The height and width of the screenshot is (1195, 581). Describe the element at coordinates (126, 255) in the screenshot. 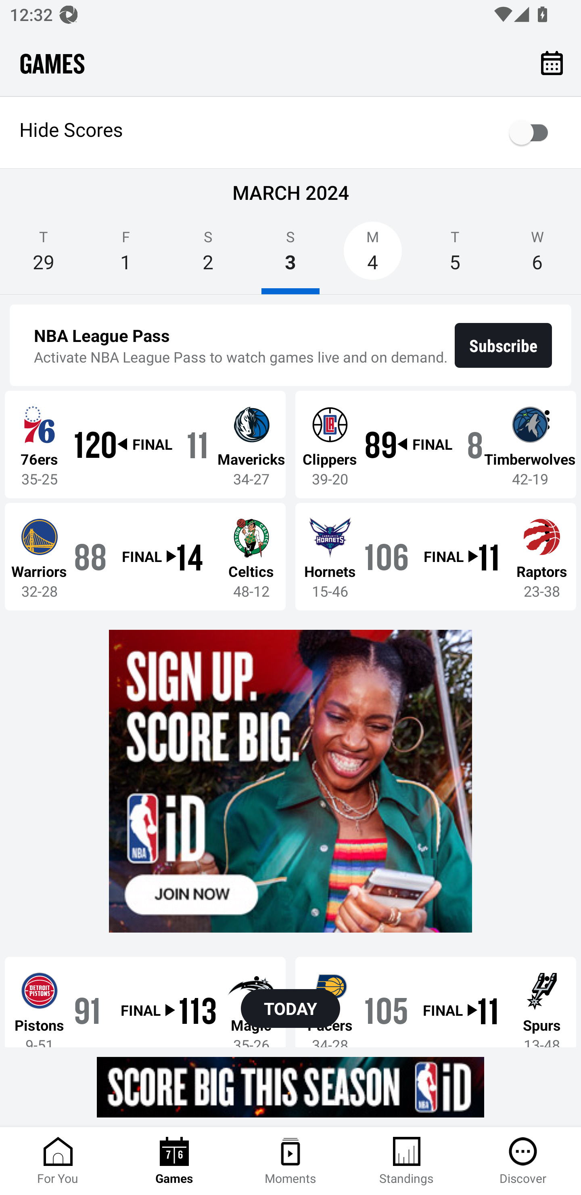

I see `F 1` at that location.